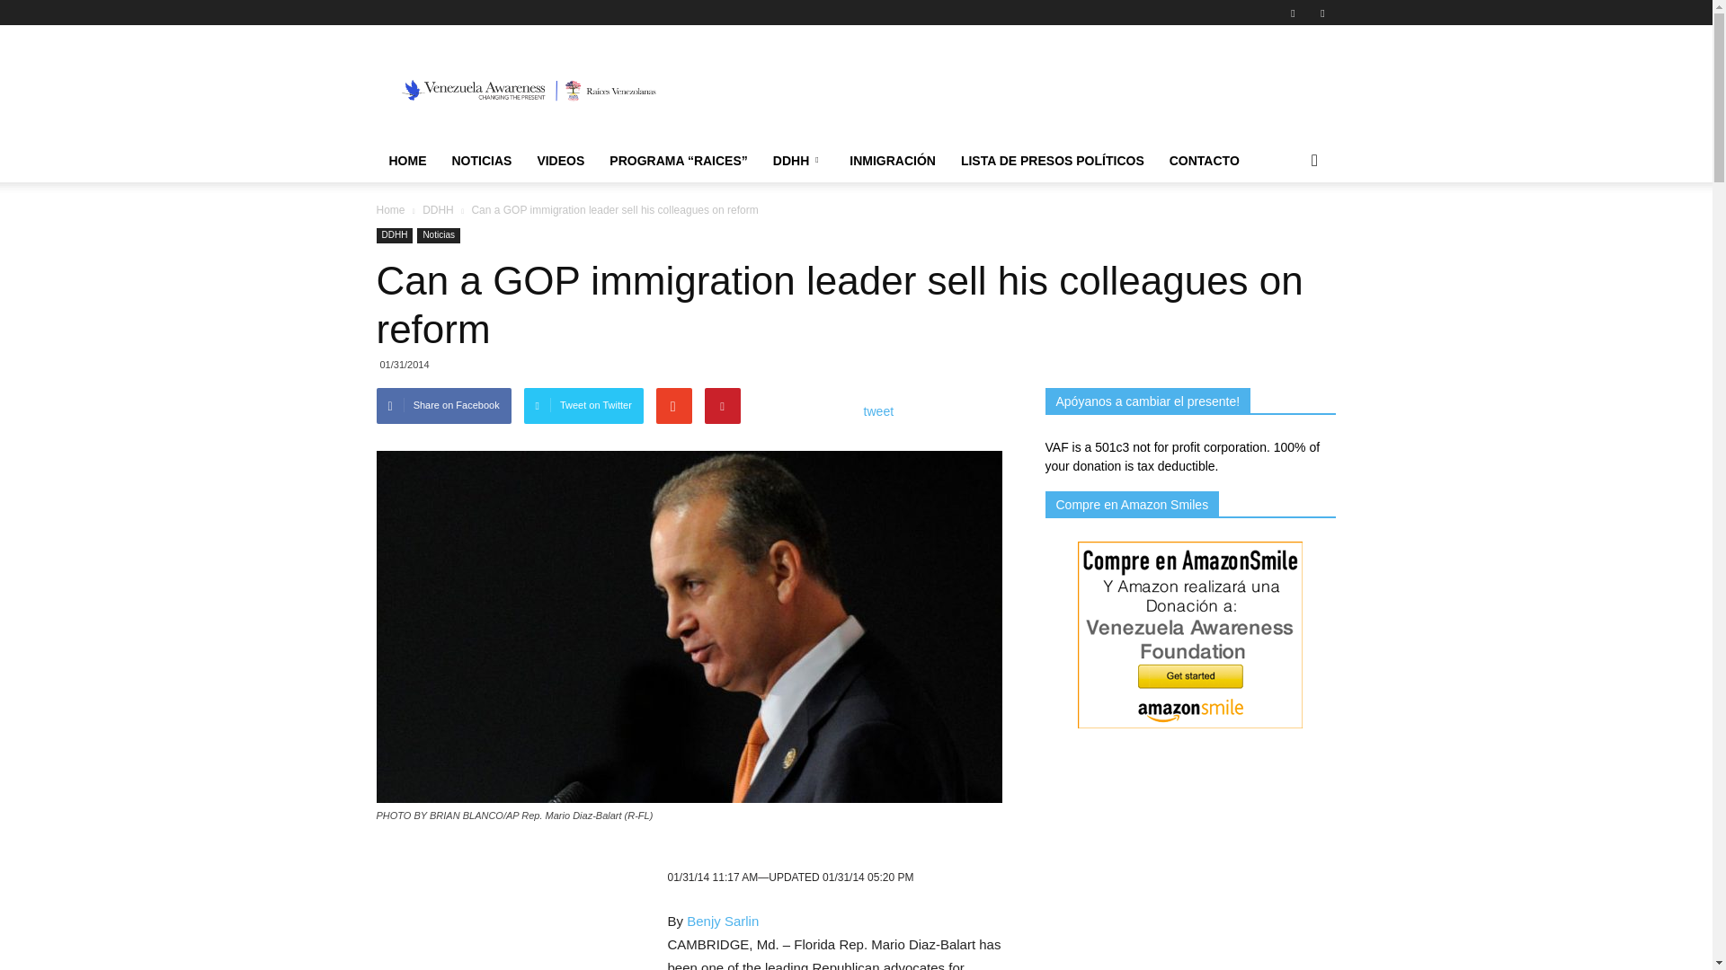  Describe the element at coordinates (439, 235) in the screenshot. I see `Noticias` at that location.